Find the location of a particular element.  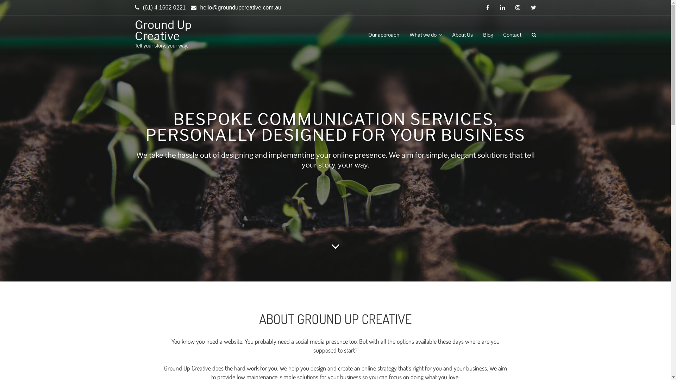

About Us is located at coordinates (463, 35).